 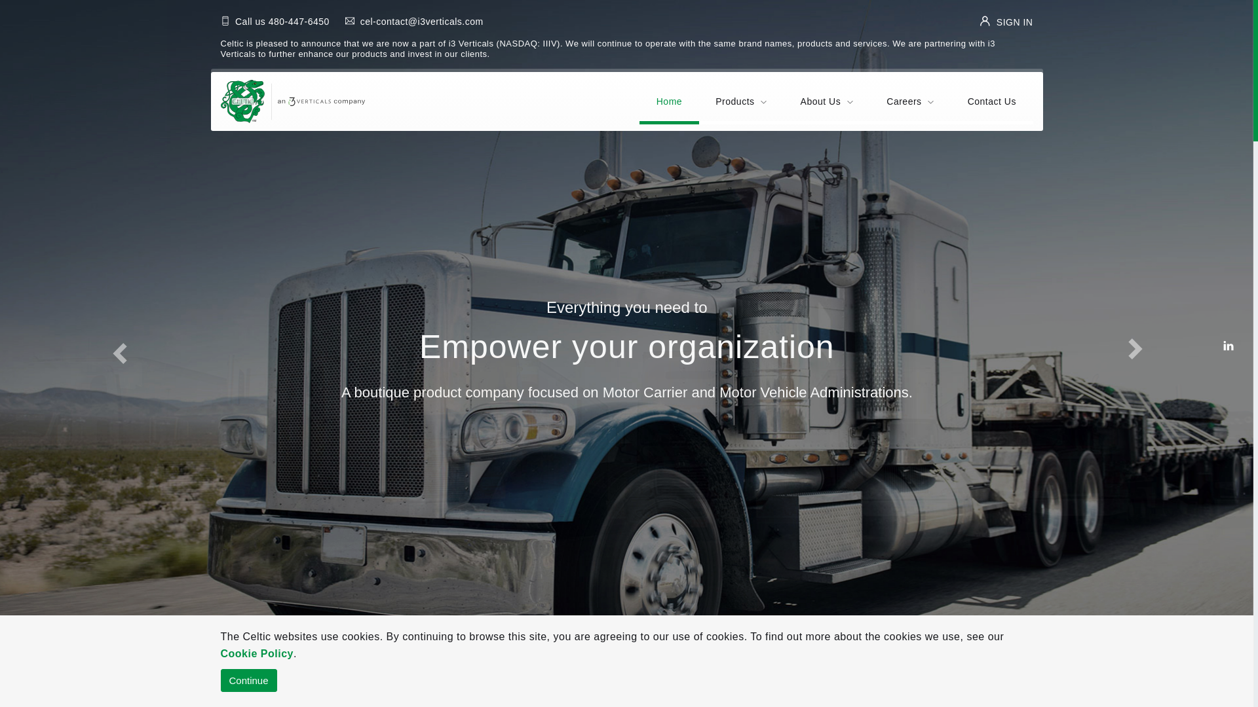 What do you see at coordinates (626, 690) in the screenshot?
I see `BUSINESS MANAGEMENT` at bounding box center [626, 690].